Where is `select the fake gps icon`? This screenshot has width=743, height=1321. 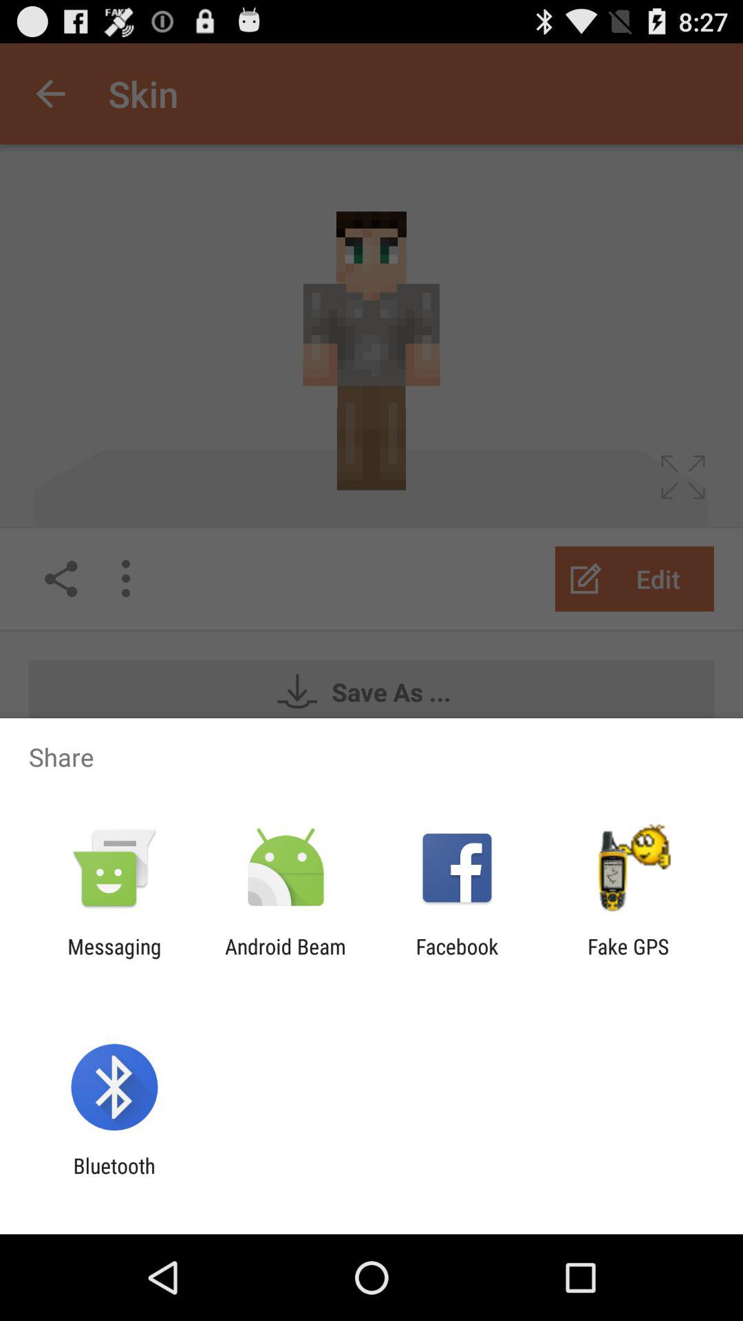
select the fake gps icon is located at coordinates (628, 958).